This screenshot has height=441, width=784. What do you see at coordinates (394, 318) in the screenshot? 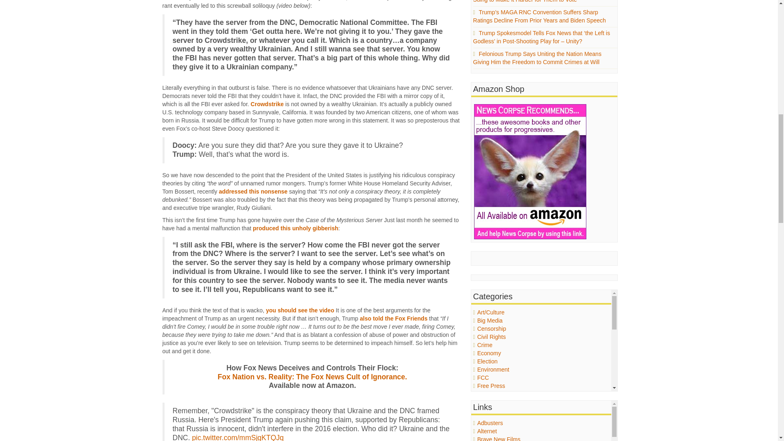
I see `also told the Fox Friends` at bounding box center [394, 318].